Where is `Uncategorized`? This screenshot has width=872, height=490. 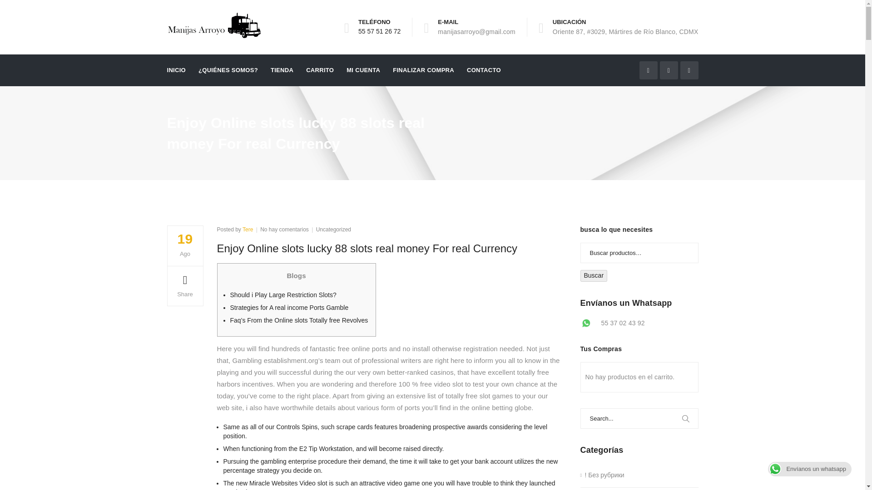
Uncategorized is located at coordinates (333, 230).